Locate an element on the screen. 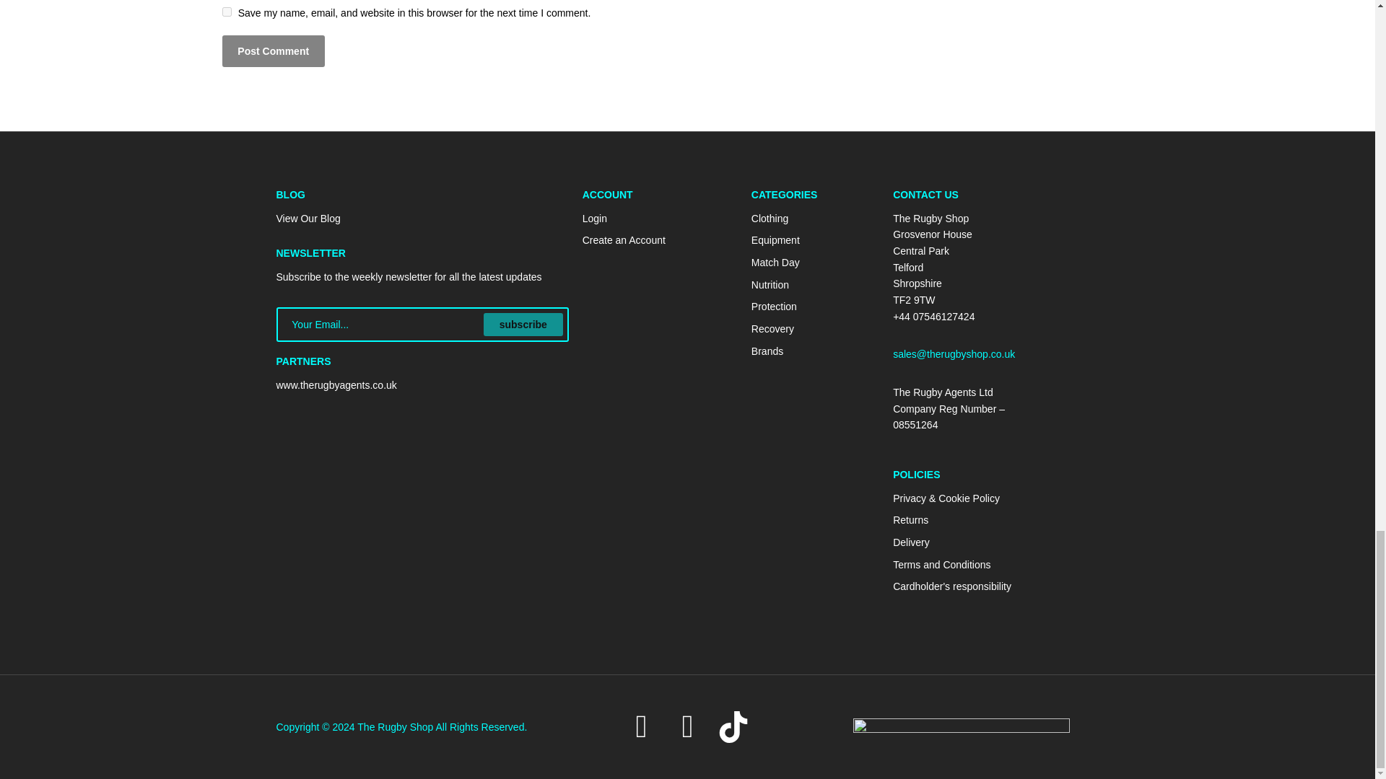 The image size is (1386, 779). yes is located at coordinates (227, 12).